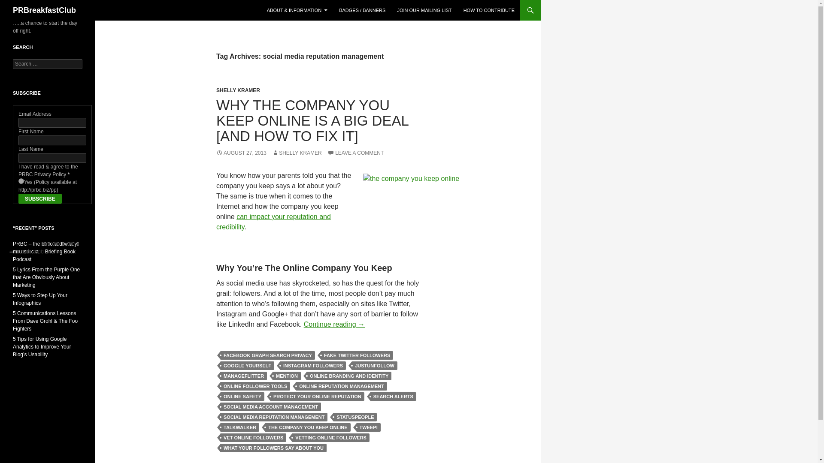  What do you see at coordinates (357, 355) in the screenshot?
I see `FAKE TWITTER FOLLOWERS` at bounding box center [357, 355].